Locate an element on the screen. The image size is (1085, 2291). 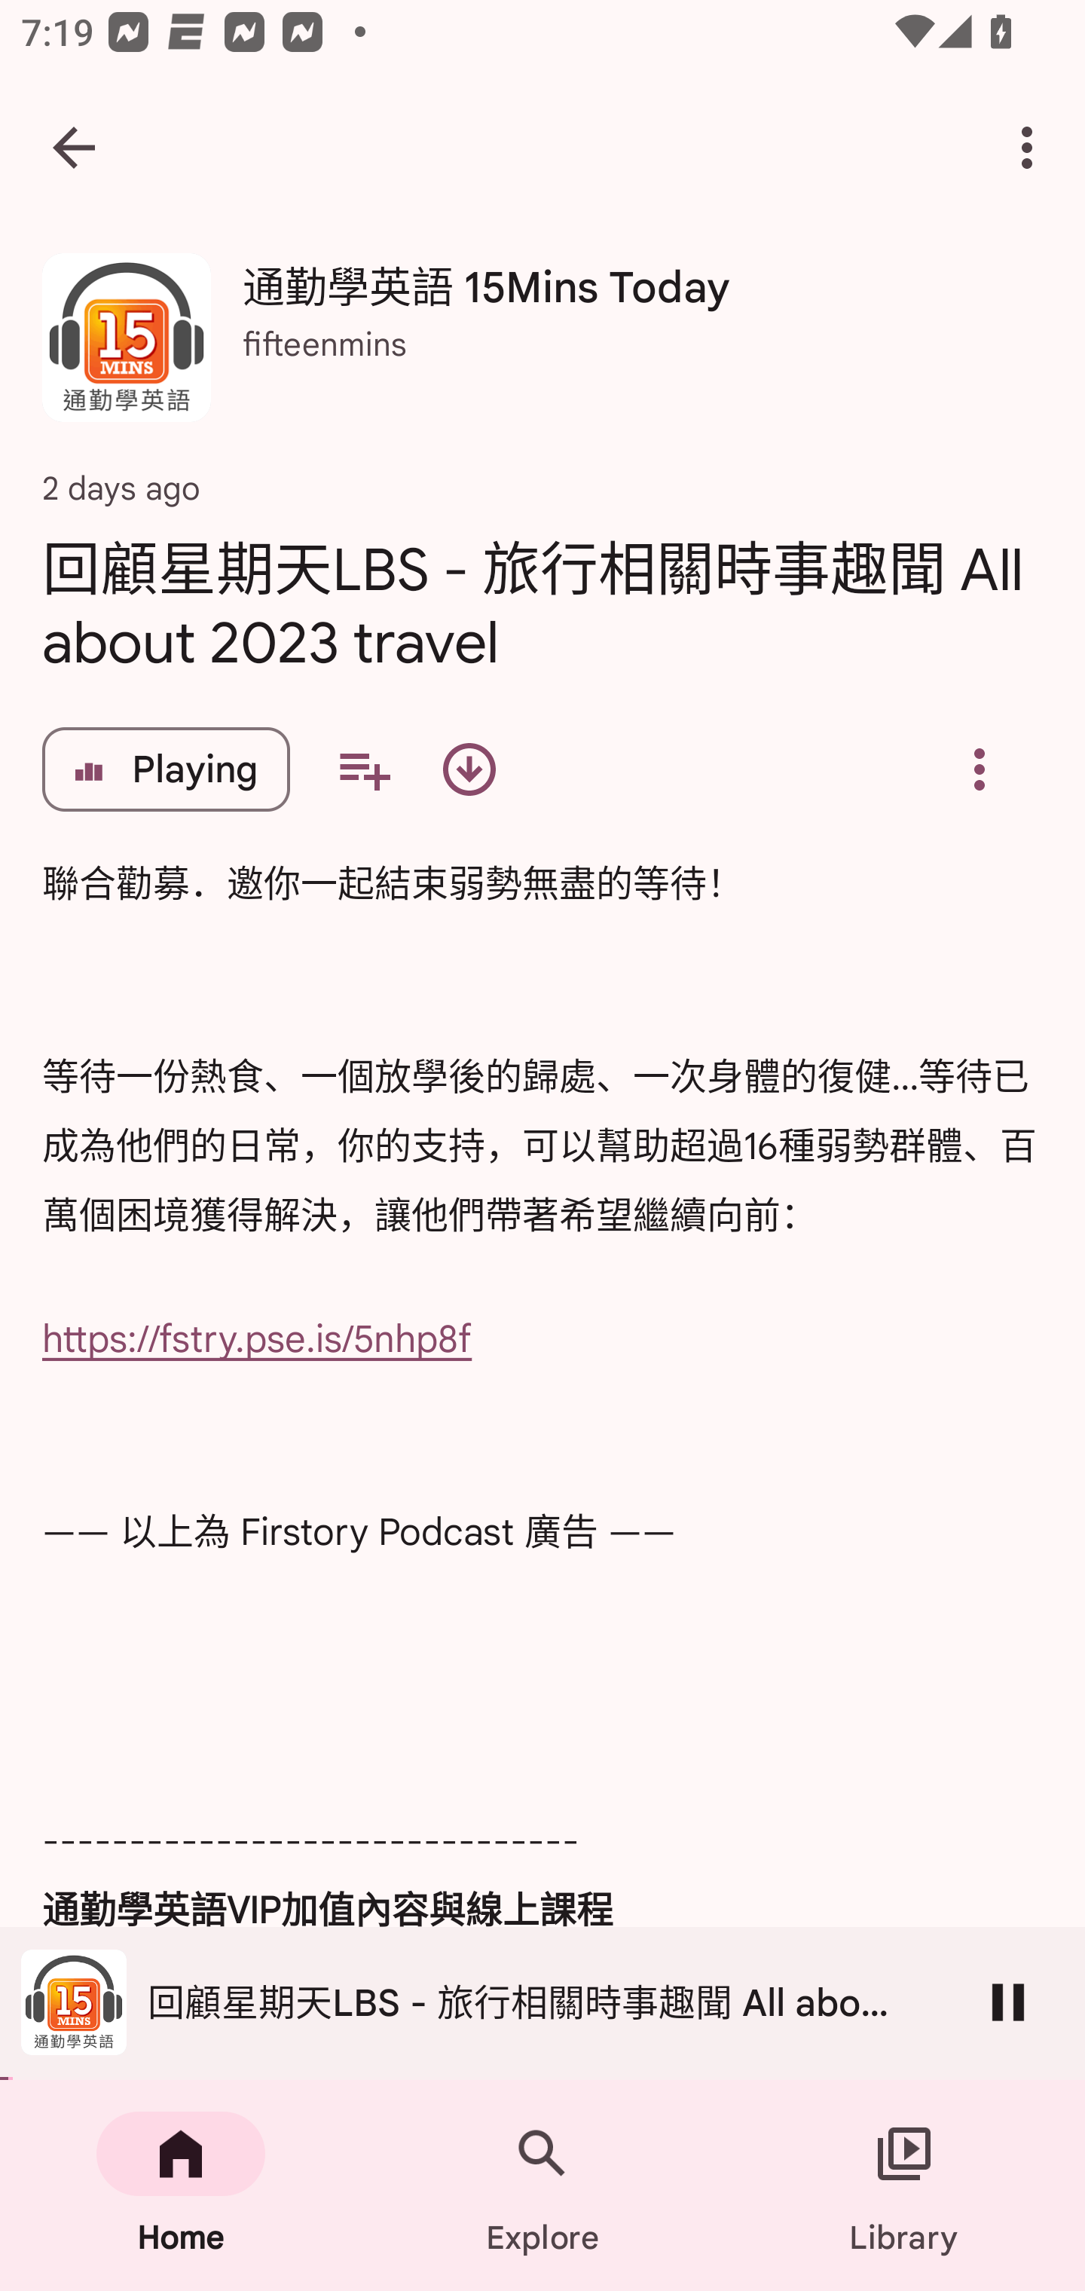
Overflow menu is located at coordinates (979, 769).